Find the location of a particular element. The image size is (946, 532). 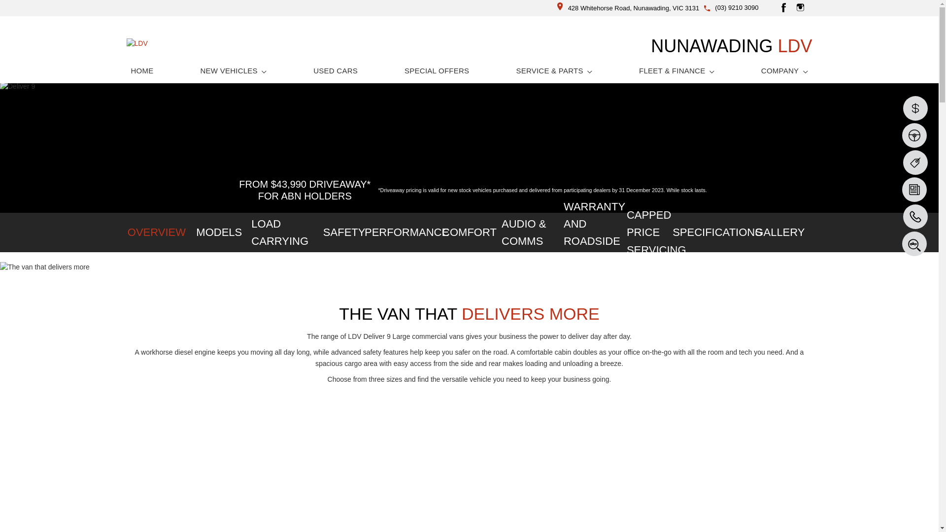

MODELS is located at coordinates (219, 233).